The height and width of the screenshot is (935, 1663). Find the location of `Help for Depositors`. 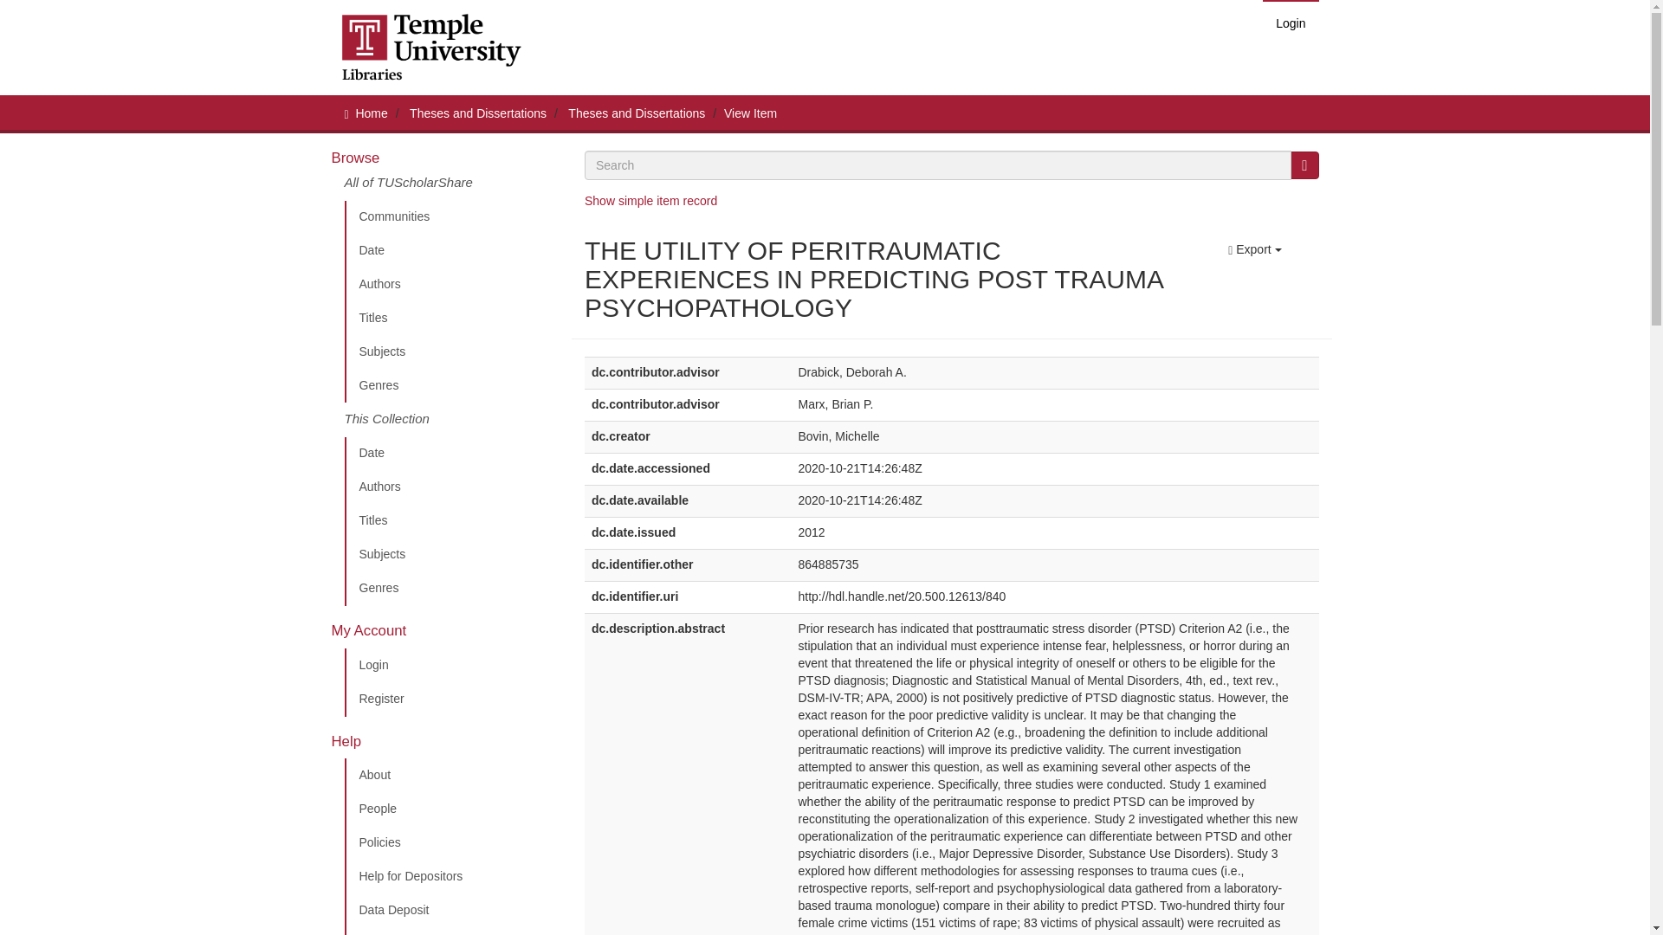

Help for Depositors is located at coordinates (451, 876).